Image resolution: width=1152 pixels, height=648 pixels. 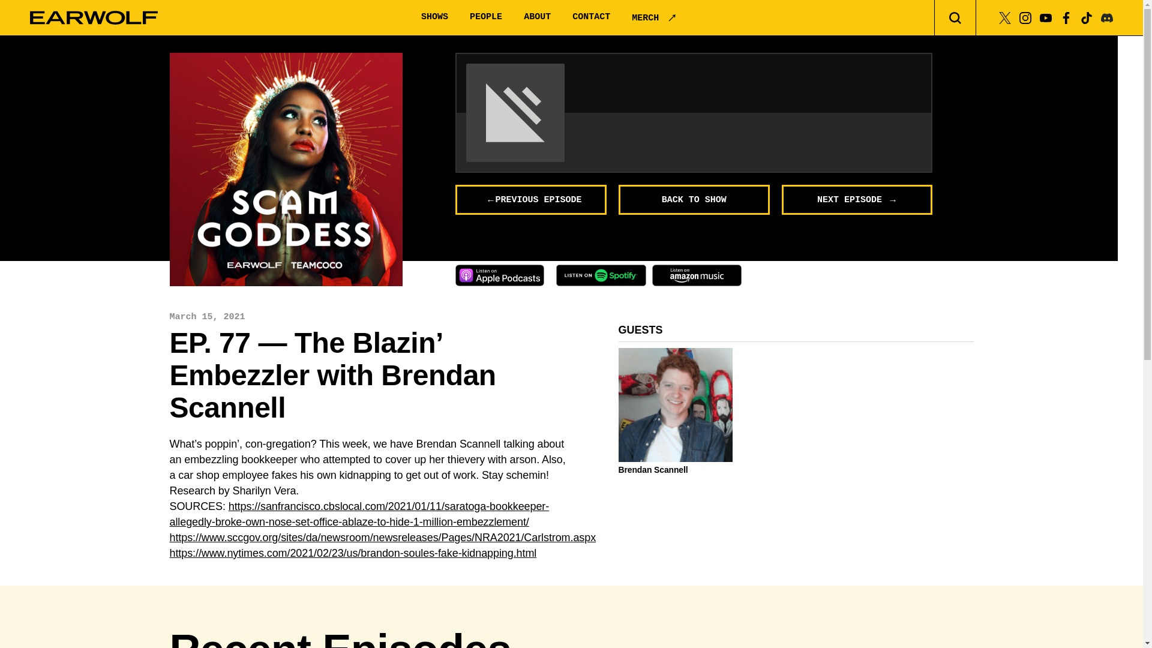 I want to click on SHOWS, so click(x=434, y=17).